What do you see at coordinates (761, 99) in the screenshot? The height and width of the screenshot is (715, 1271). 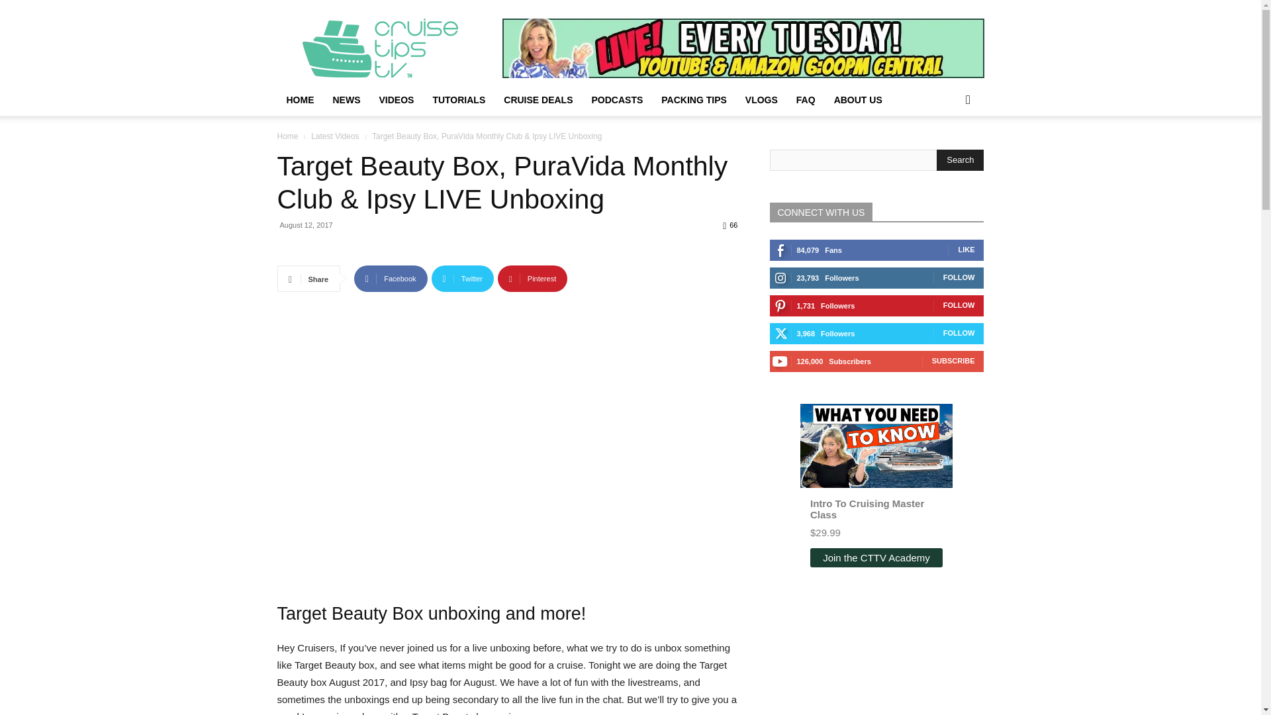 I see `VLOGS` at bounding box center [761, 99].